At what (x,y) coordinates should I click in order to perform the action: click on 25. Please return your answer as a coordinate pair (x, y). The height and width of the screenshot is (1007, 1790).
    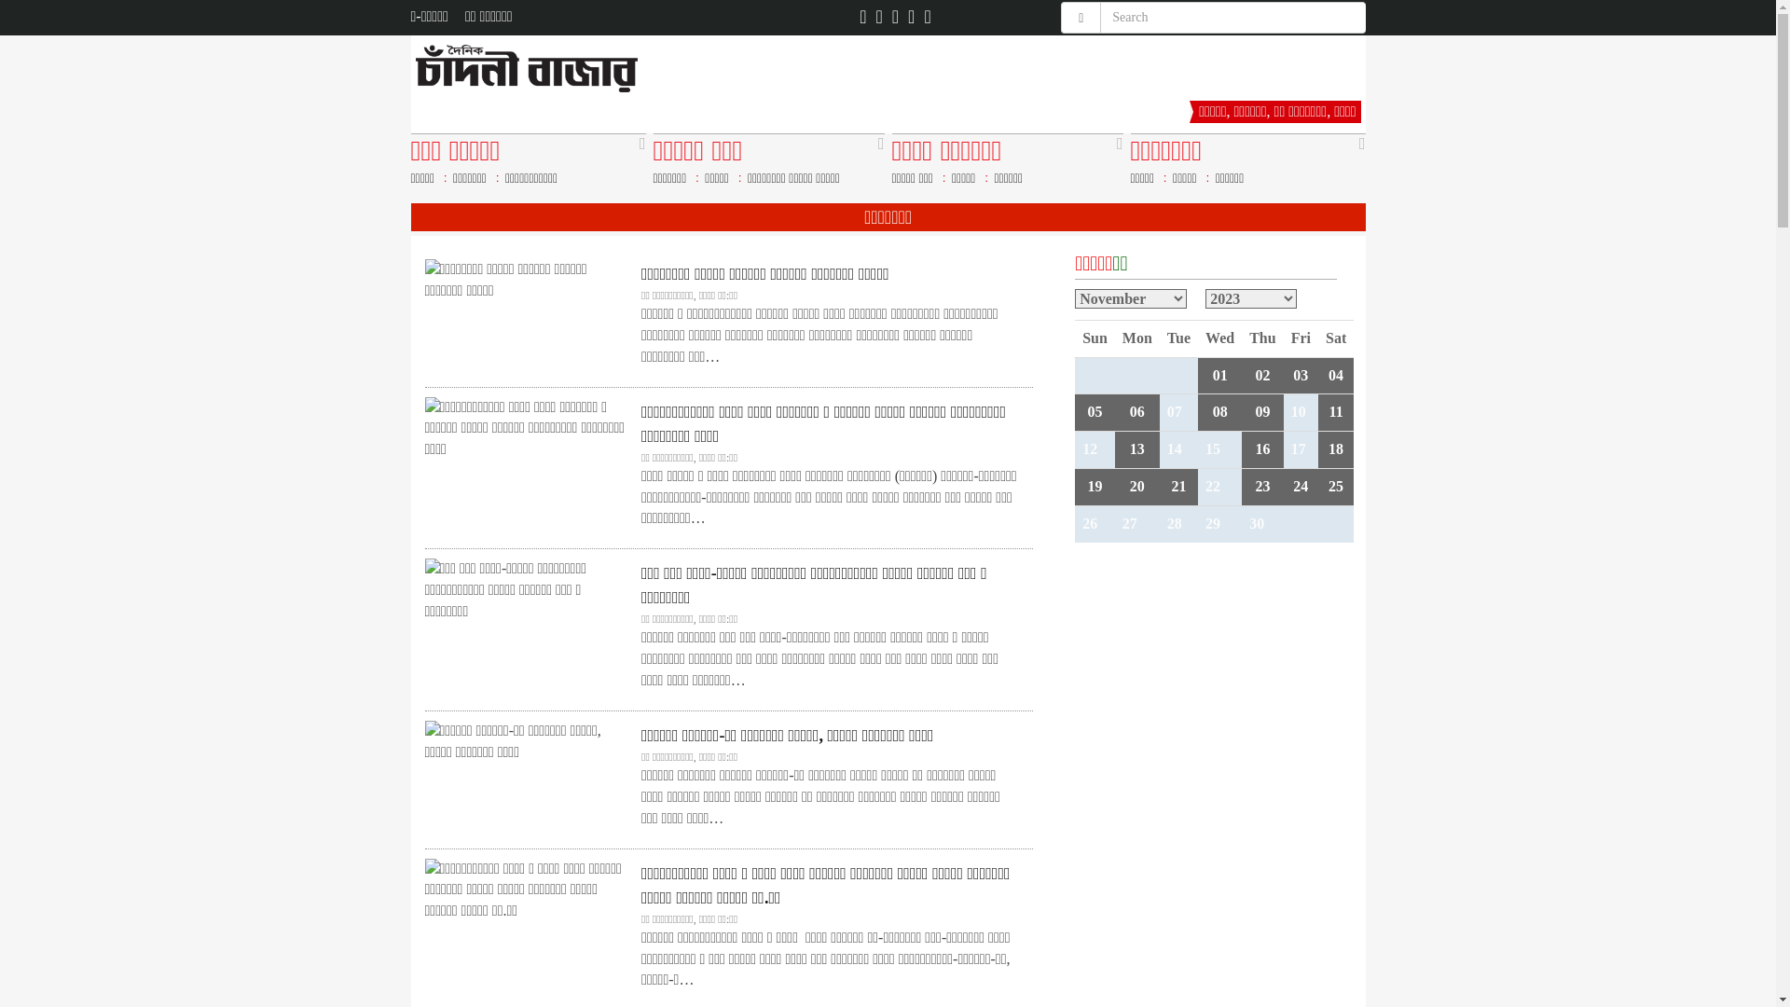
    Looking at the image, I should click on (1336, 487).